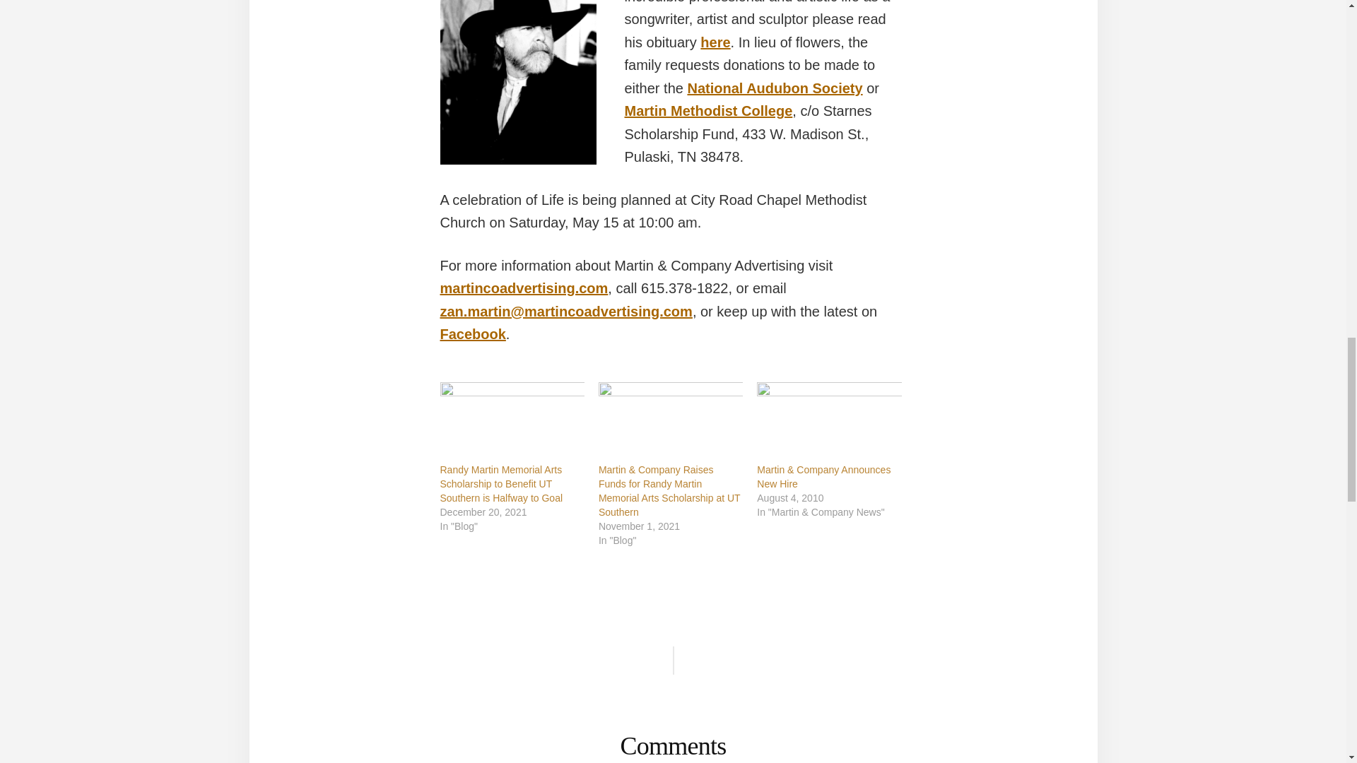 The height and width of the screenshot is (763, 1357). Describe the element at coordinates (774, 88) in the screenshot. I see `National Audubon Society` at that location.